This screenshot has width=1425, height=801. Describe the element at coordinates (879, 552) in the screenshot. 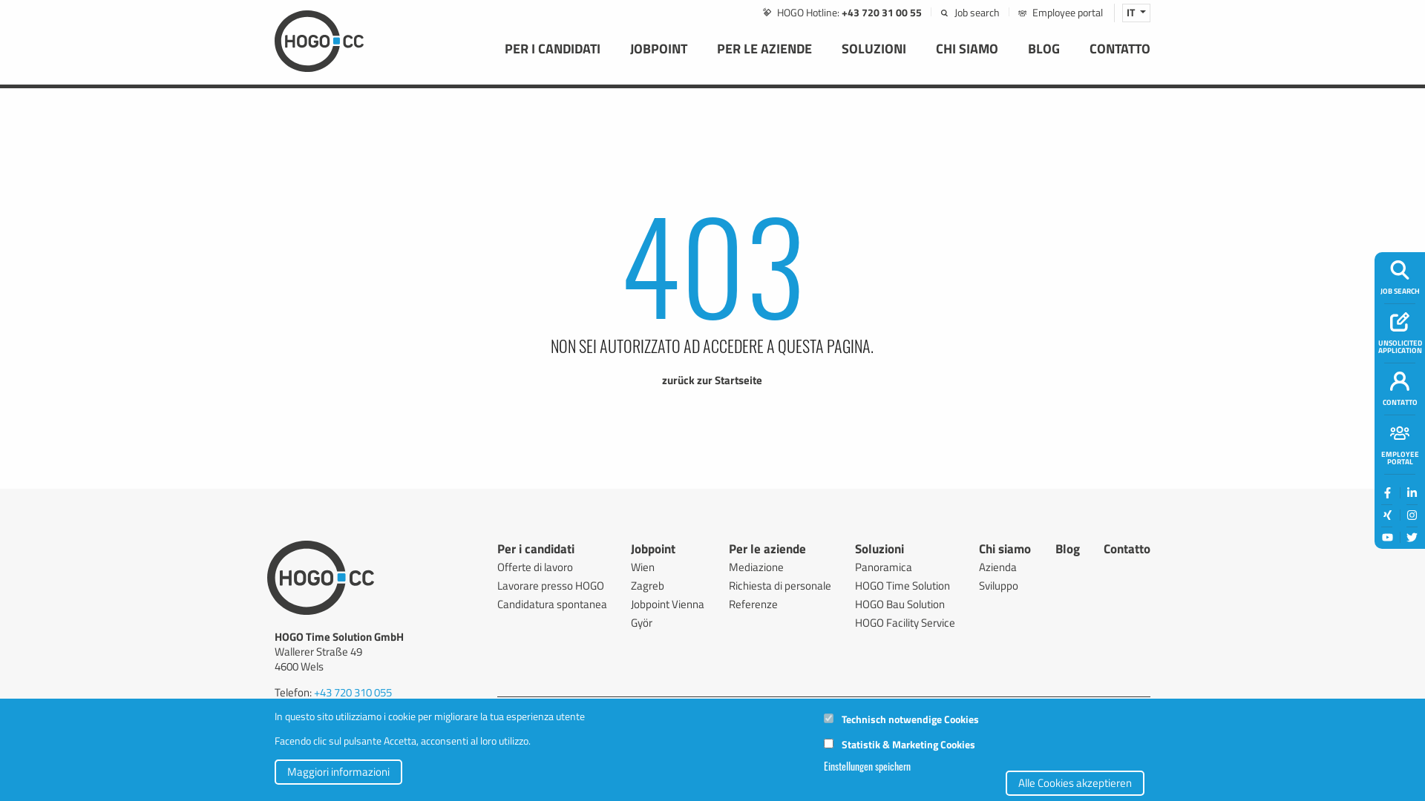

I see `Soluzioni` at that location.